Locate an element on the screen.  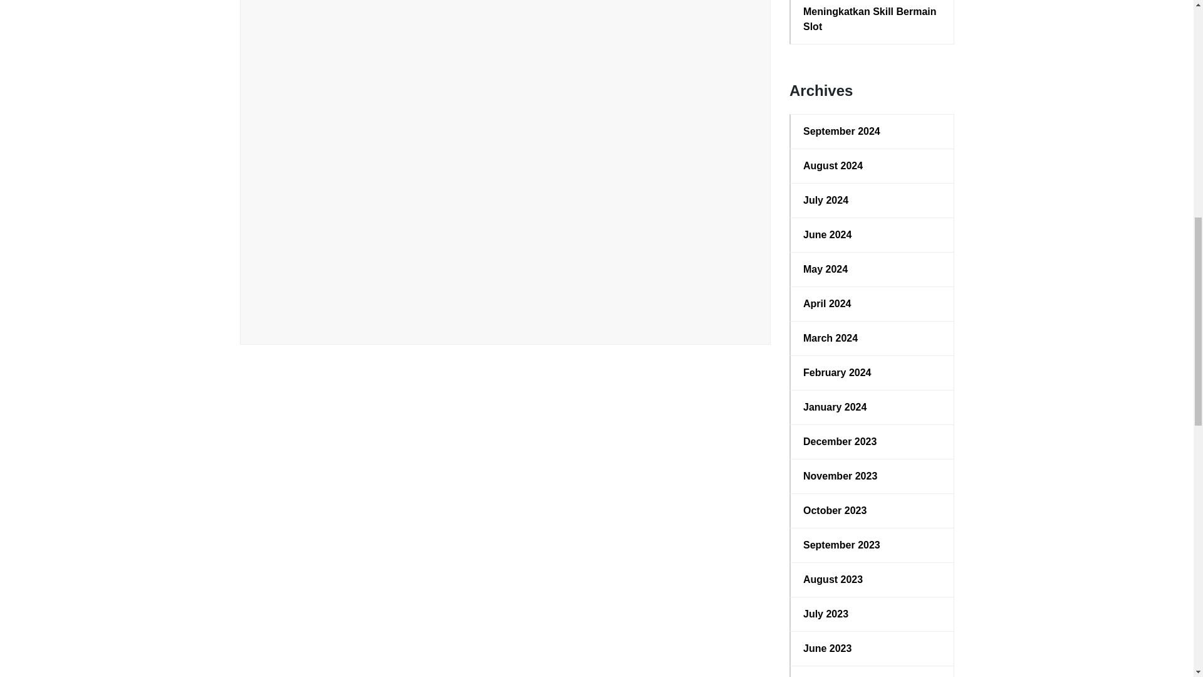
August 2023 is located at coordinates (872, 579).